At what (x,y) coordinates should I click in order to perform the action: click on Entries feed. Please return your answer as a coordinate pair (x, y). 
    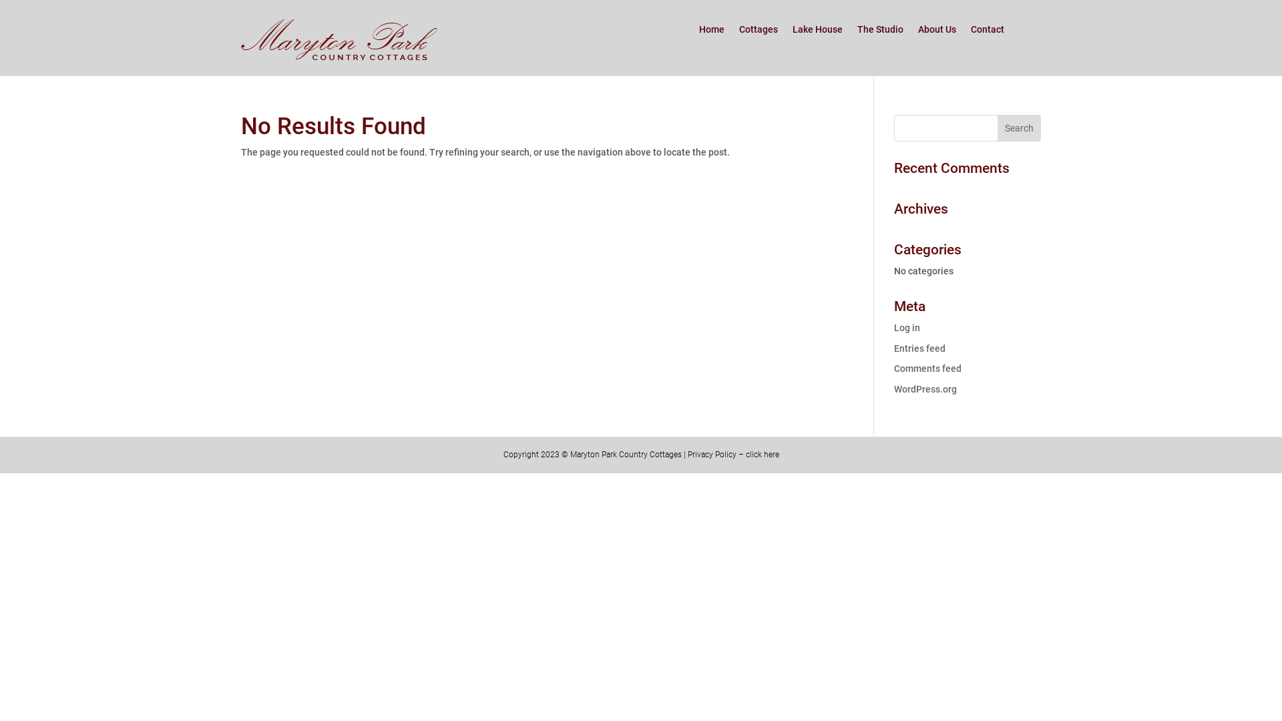
    Looking at the image, I should click on (920, 348).